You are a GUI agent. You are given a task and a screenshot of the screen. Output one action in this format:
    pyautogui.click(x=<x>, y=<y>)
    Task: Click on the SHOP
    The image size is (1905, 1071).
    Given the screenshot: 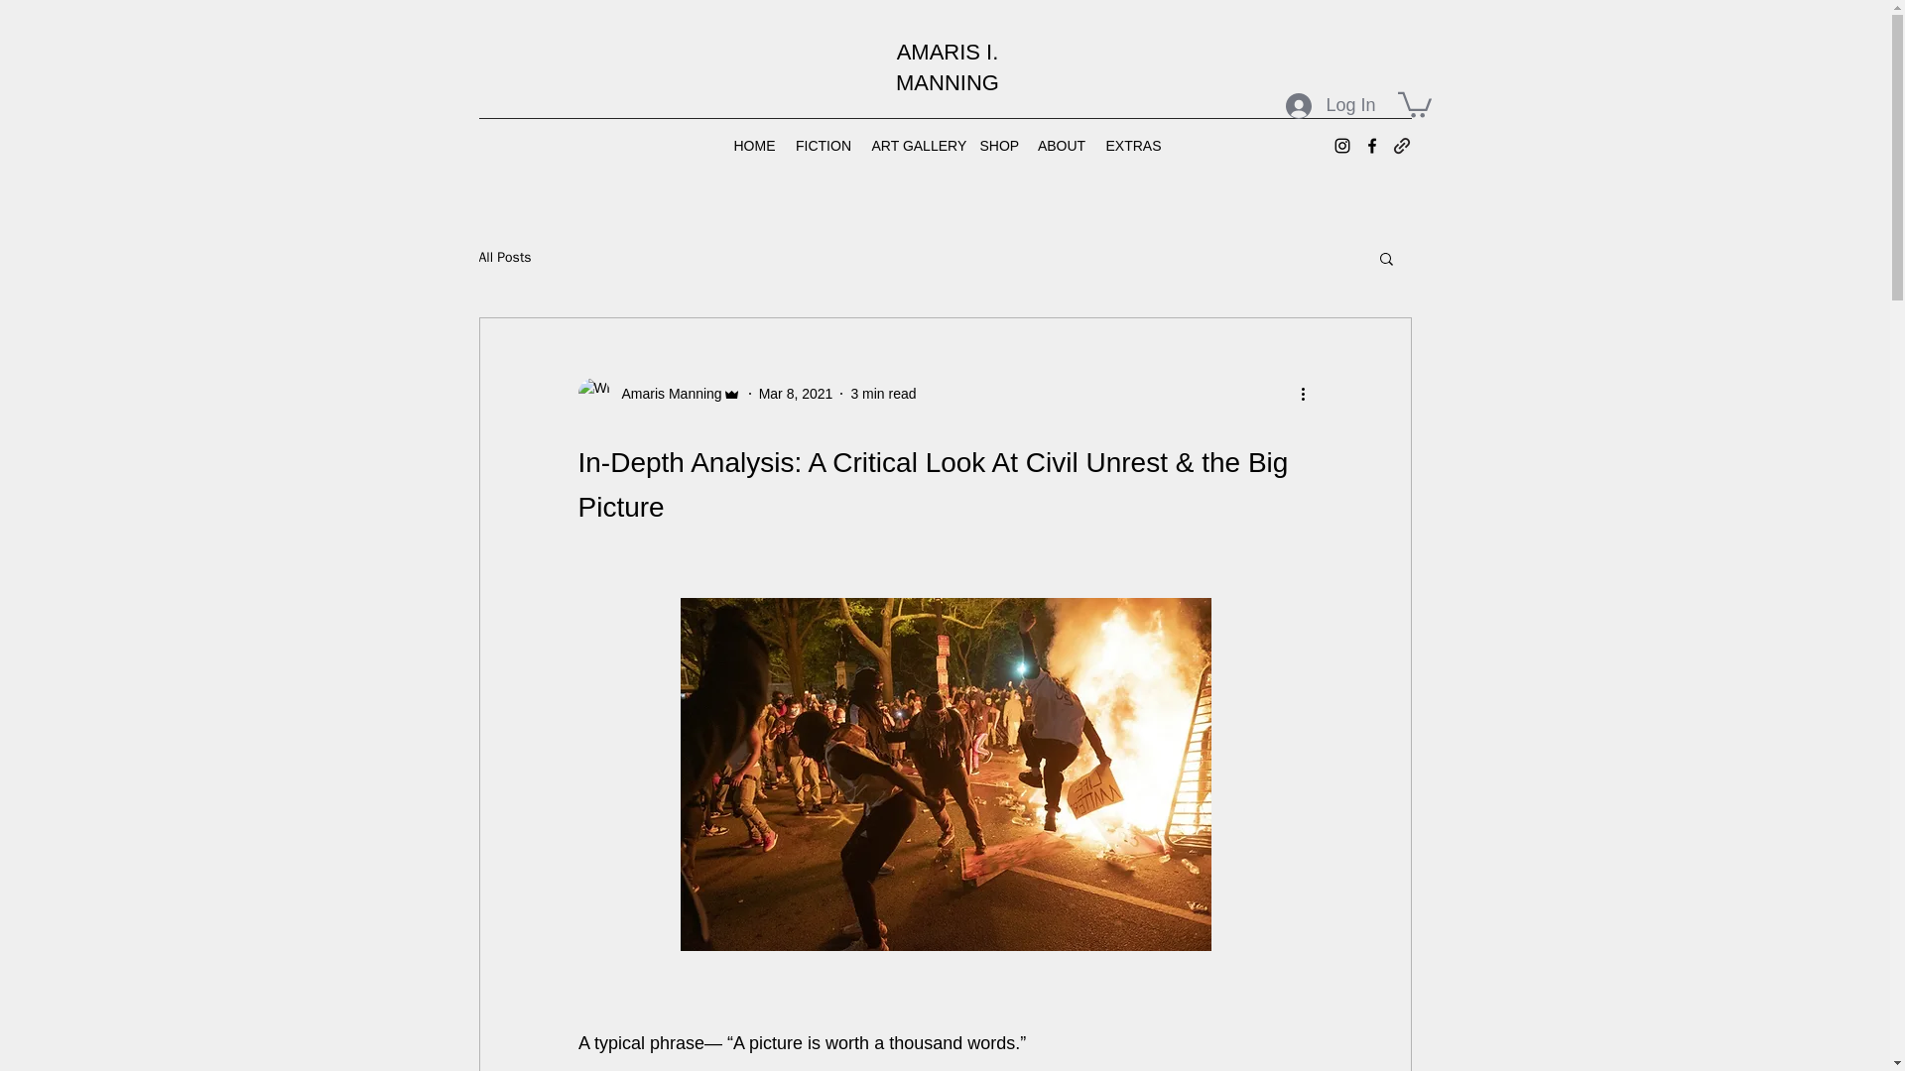 What is the action you would take?
    pyautogui.click(x=998, y=145)
    